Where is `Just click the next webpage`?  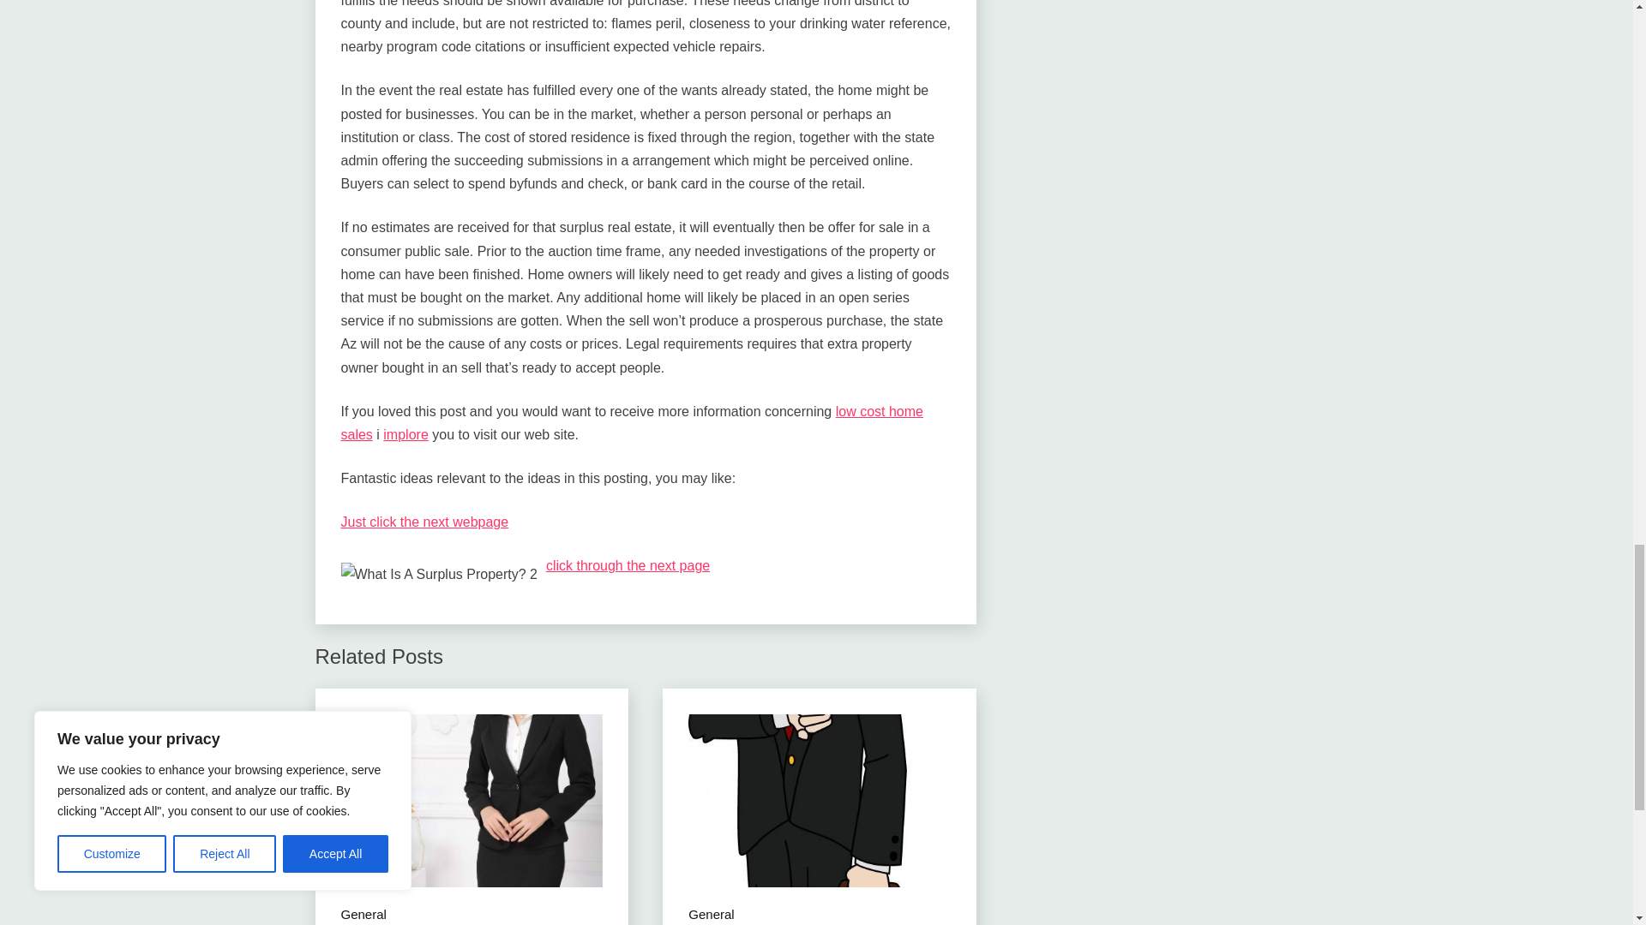
Just click the next webpage is located at coordinates (424, 521).